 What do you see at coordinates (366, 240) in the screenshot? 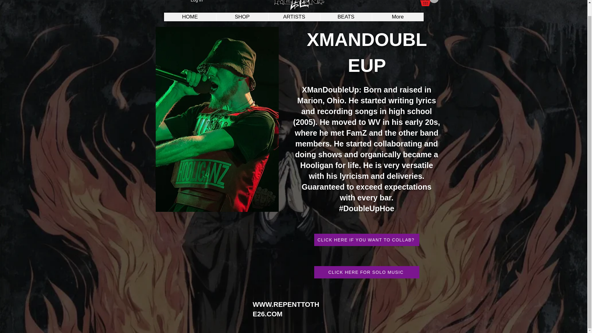
I see `CLICK HERE IF YOU WANT TO COLLAB?` at bounding box center [366, 240].